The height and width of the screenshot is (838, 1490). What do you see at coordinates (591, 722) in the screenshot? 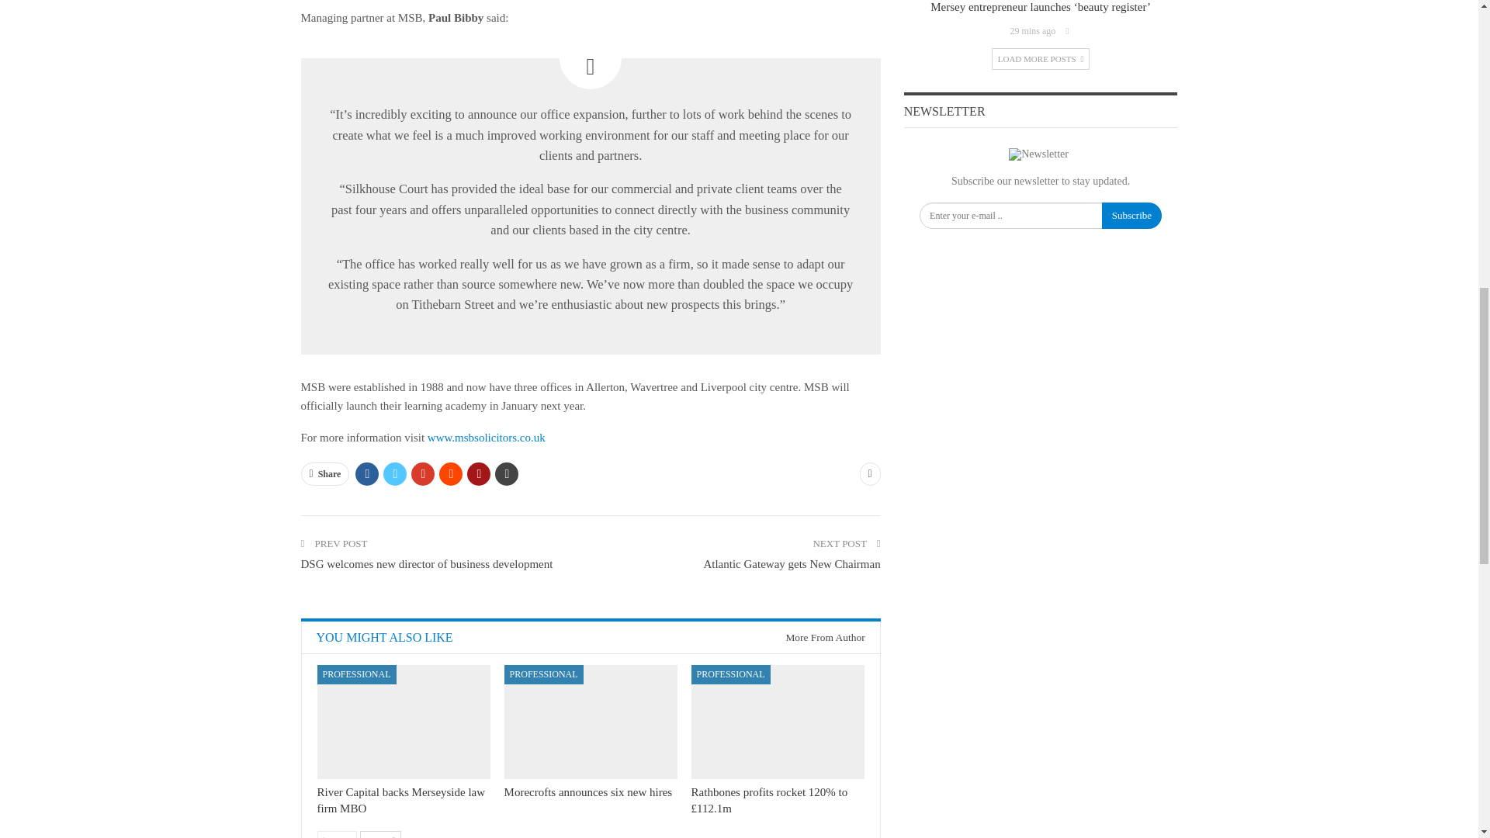
I see `Morecrofts announces six new hires` at bounding box center [591, 722].